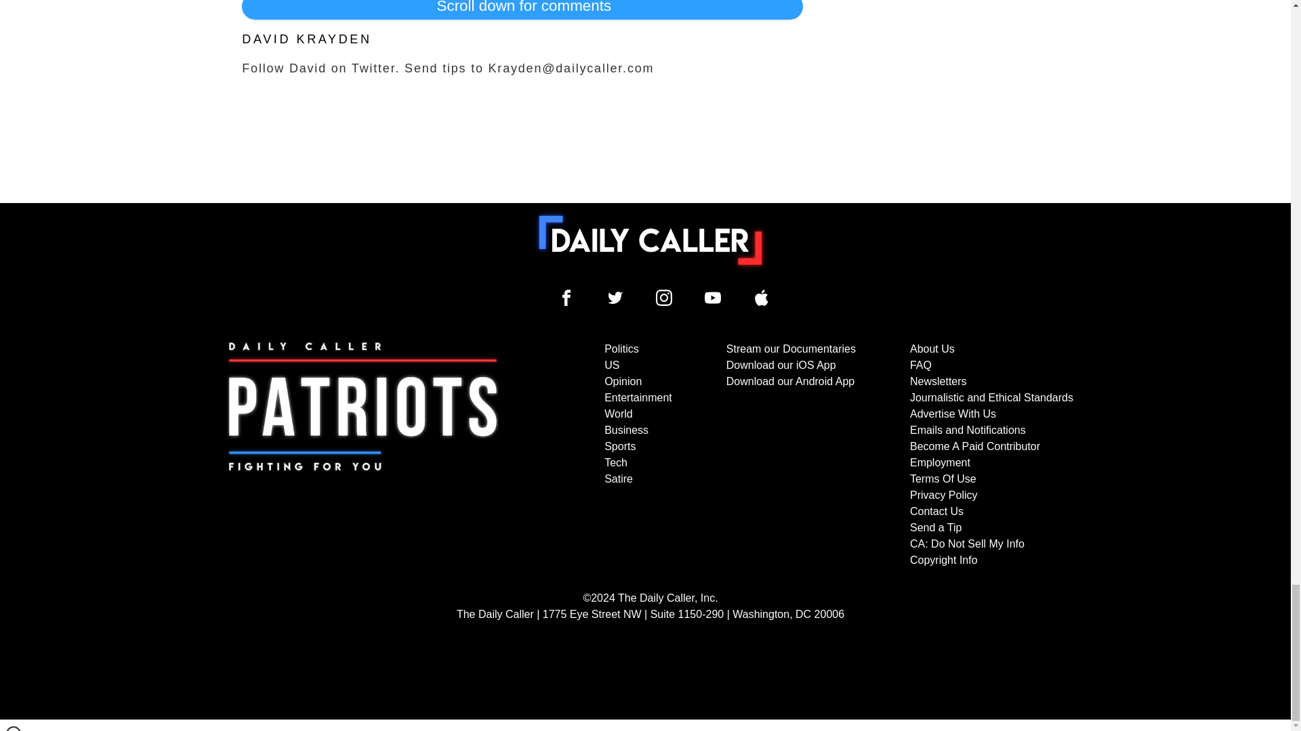  Describe the element at coordinates (650, 240) in the screenshot. I see `To home page` at that location.